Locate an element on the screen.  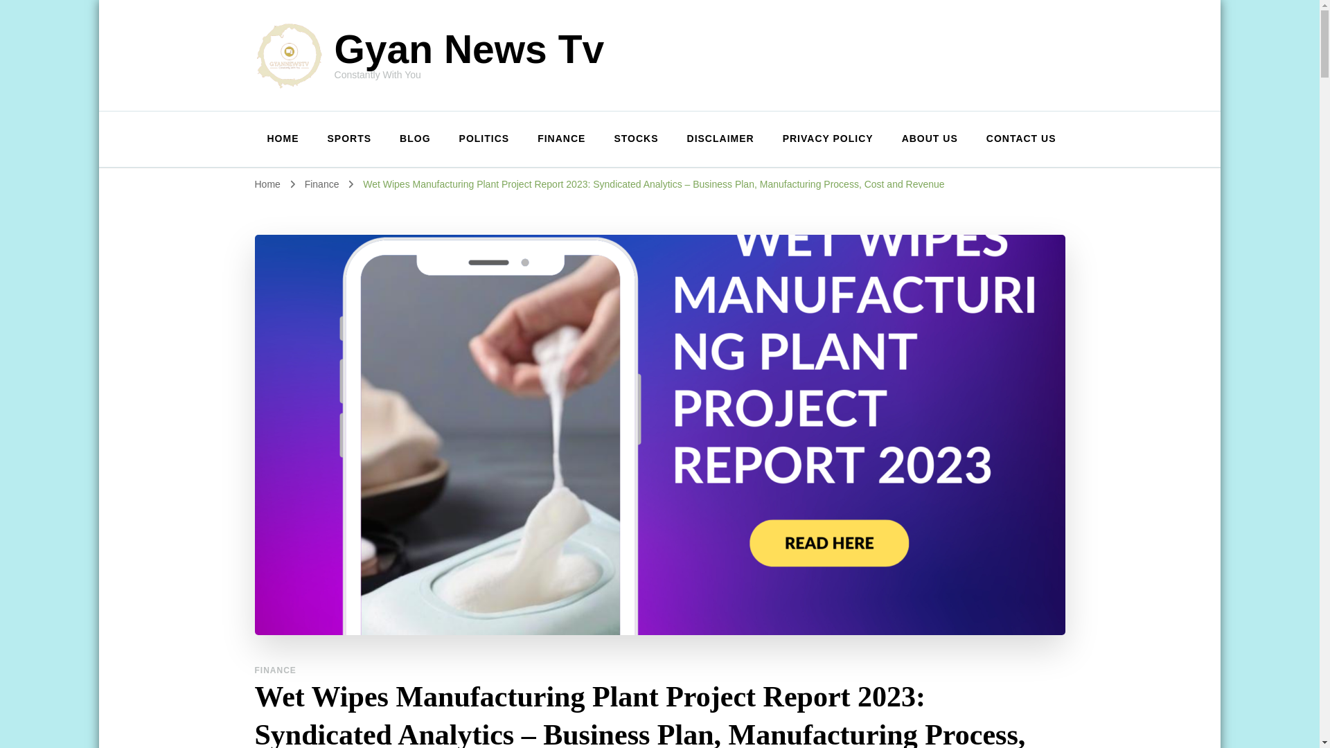
FINANCE is located at coordinates (561, 139).